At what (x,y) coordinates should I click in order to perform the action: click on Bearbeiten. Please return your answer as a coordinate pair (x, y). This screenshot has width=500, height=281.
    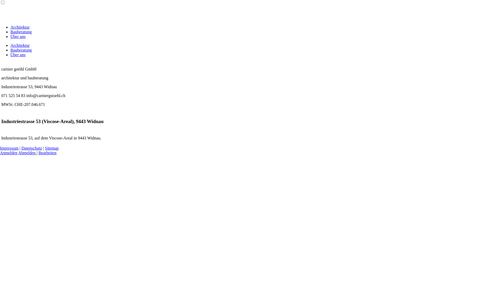
    Looking at the image, I should click on (47, 153).